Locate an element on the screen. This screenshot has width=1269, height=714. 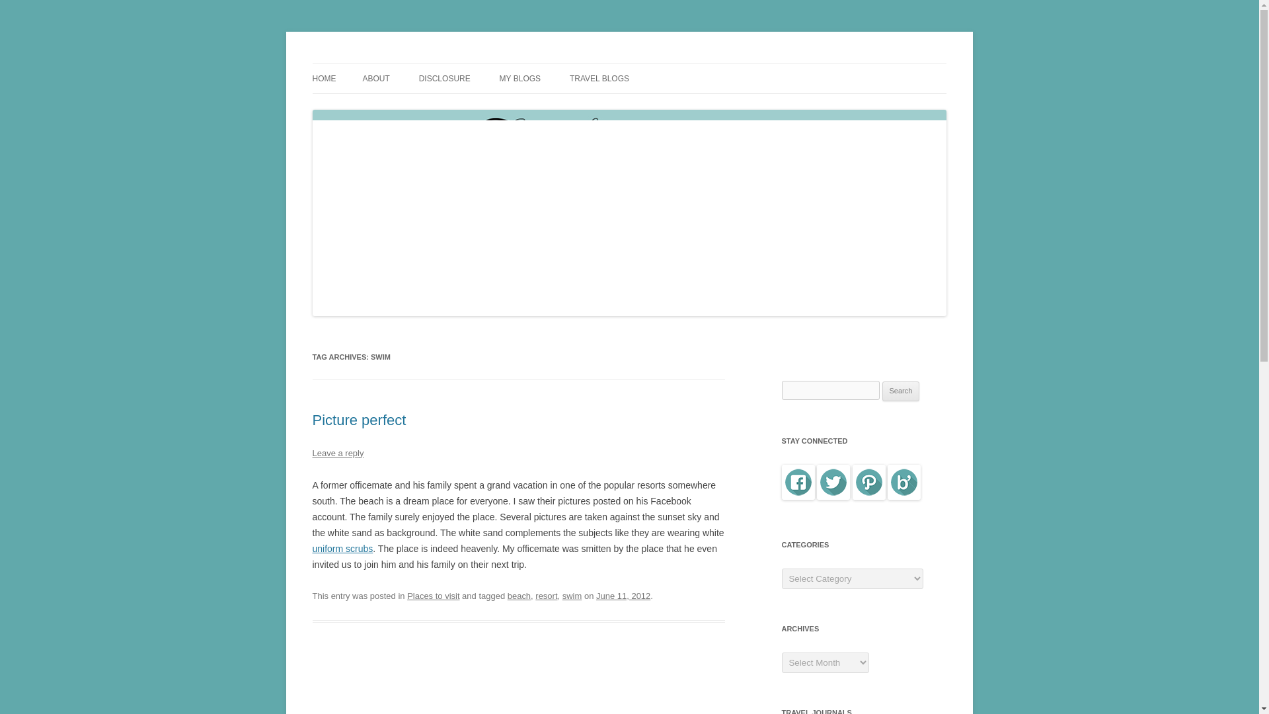
Places to visit is located at coordinates (434, 596).